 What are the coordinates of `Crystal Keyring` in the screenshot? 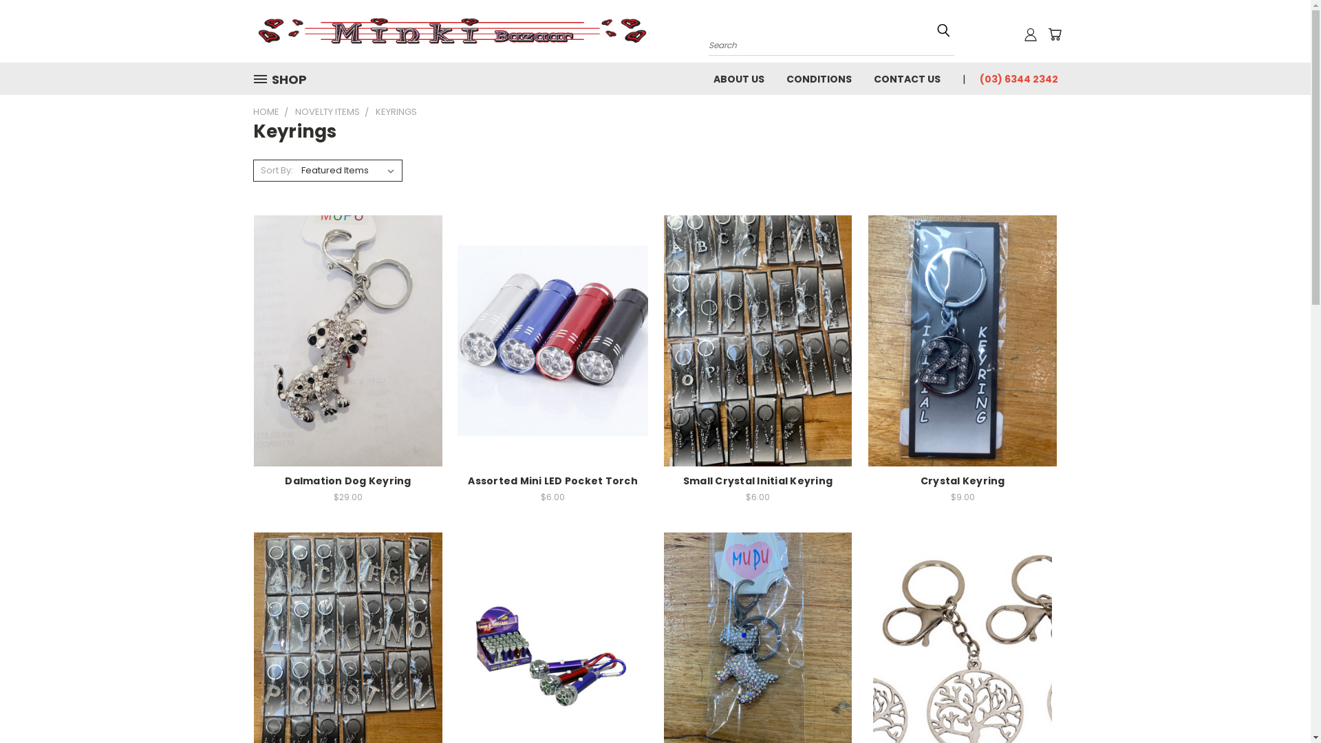 It's located at (963, 341).